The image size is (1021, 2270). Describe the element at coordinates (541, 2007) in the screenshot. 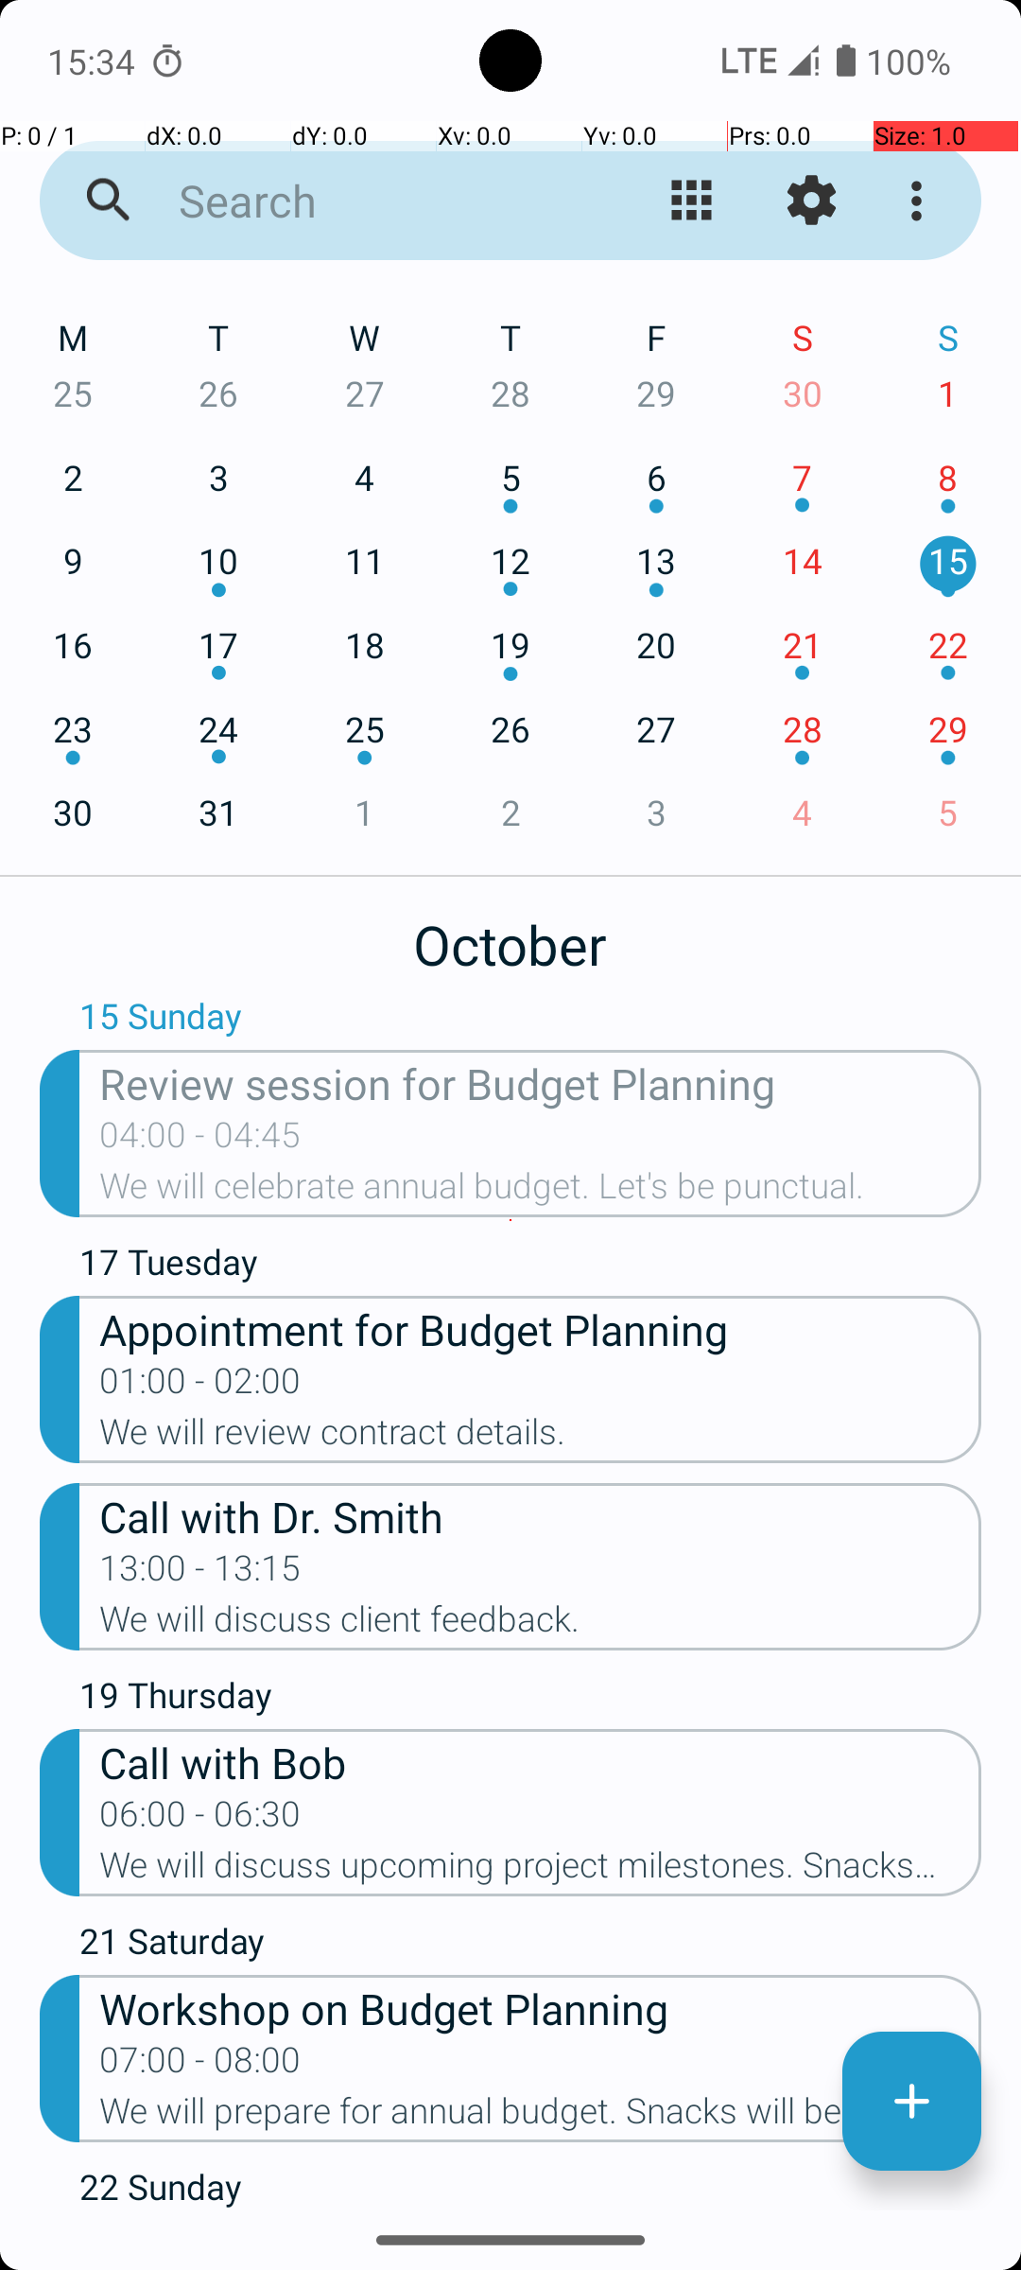

I see `Workshop on Budget Planning` at that location.